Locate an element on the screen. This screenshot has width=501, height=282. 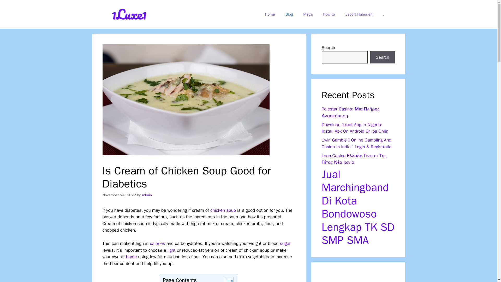
Escort Haberleri is located at coordinates (359, 14).